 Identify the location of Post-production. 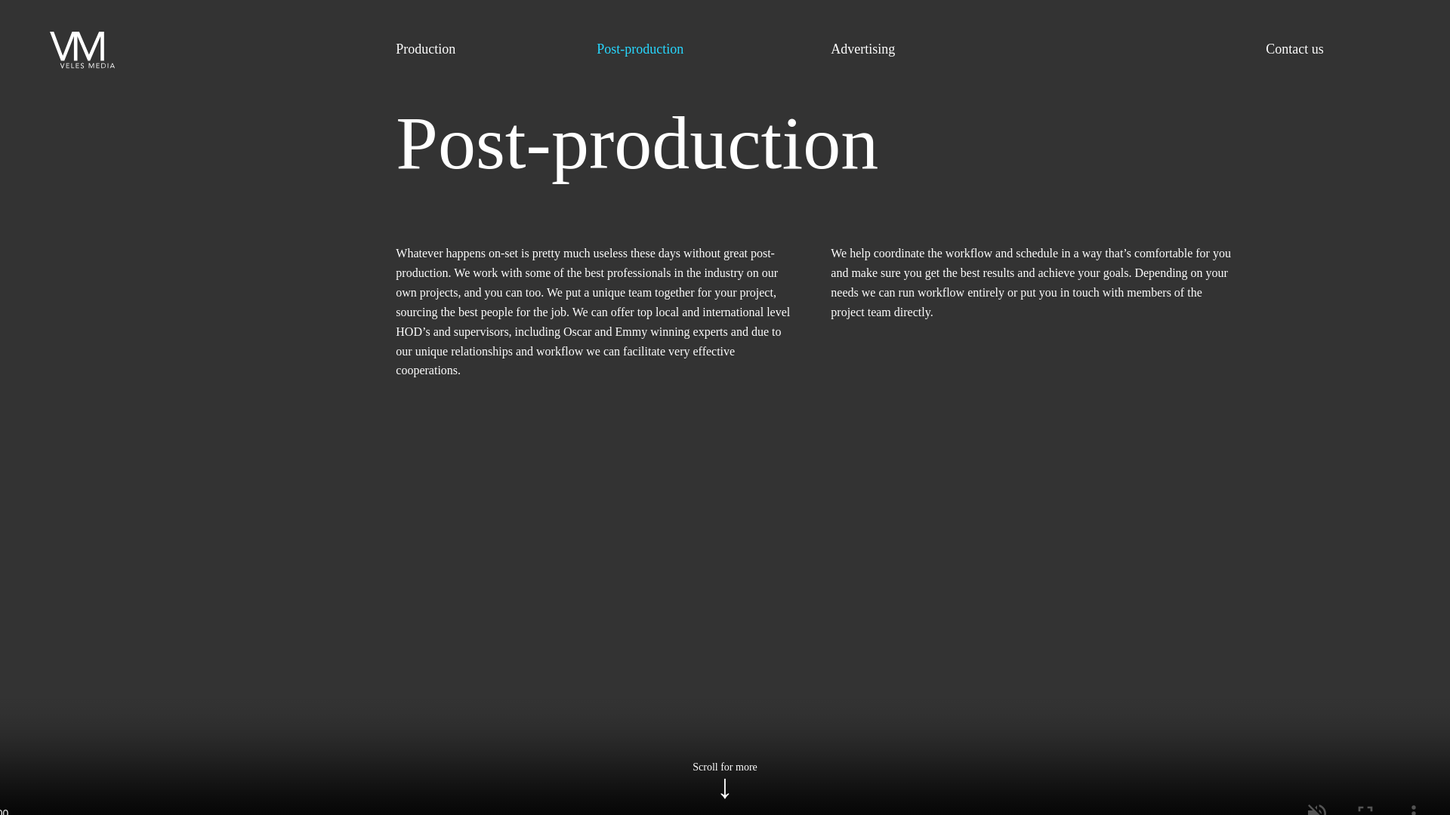
(639, 50).